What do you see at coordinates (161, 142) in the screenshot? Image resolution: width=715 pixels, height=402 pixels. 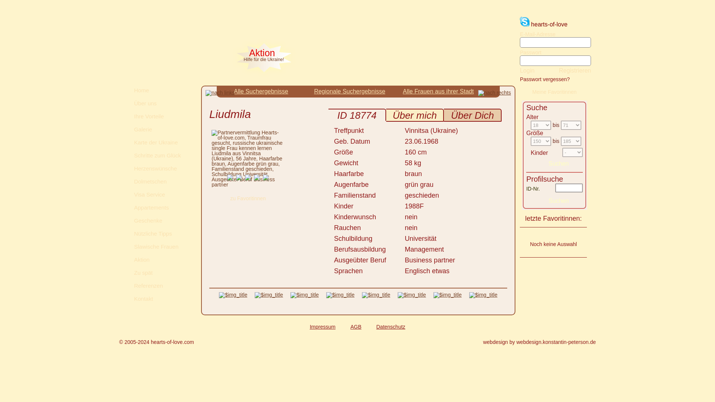 I see `Karte der Ukraine` at bounding box center [161, 142].